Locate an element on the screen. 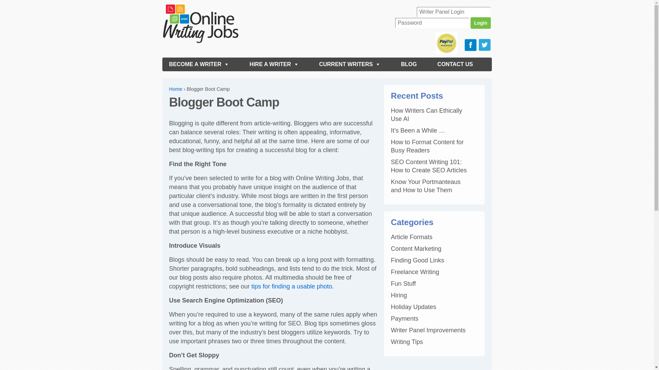 This screenshot has height=370, width=659. BLOG is located at coordinates (409, 64).